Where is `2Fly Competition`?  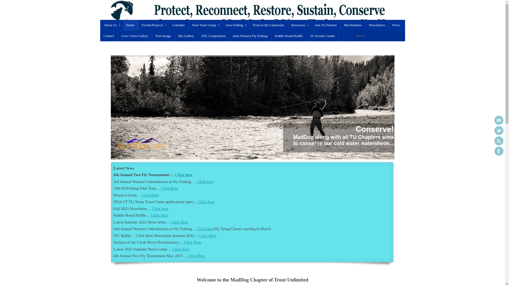
2Fly Competition is located at coordinates (184, 175).